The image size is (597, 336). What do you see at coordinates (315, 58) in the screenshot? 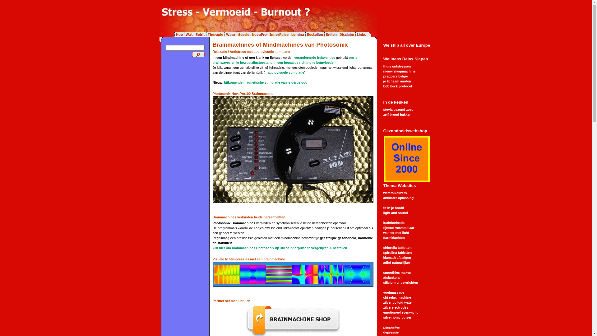
I see `veranderende frekwenties` at bounding box center [315, 58].